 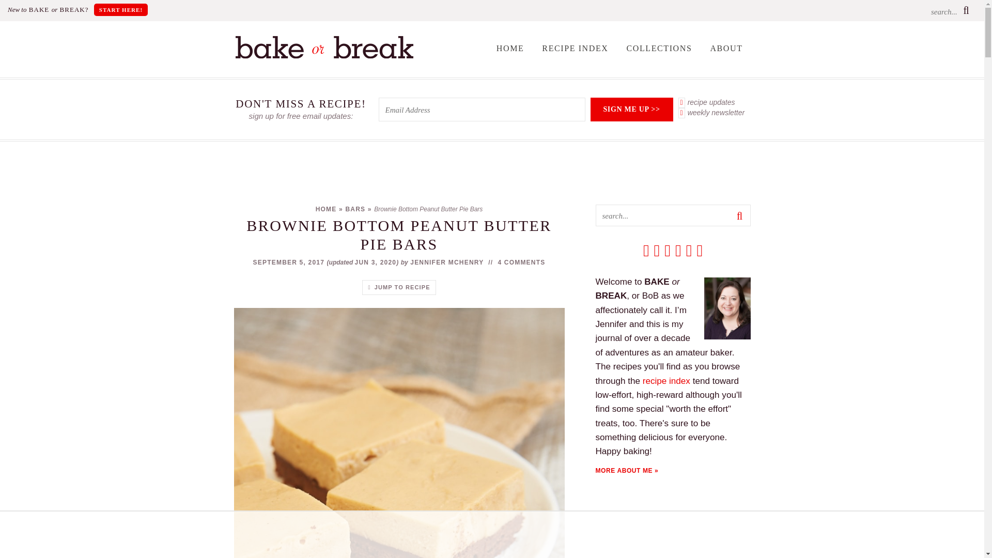 I want to click on RECIPE INDEX, so click(x=575, y=48).